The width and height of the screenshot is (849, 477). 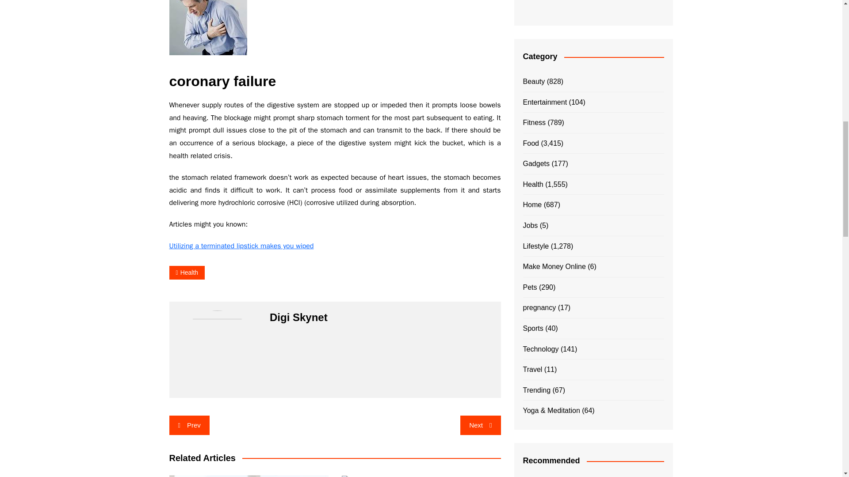 What do you see at coordinates (241, 246) in the screenshot?
I see `Utilizing a terminated lipstick makes you wiped` at bounding box center [241, 246].